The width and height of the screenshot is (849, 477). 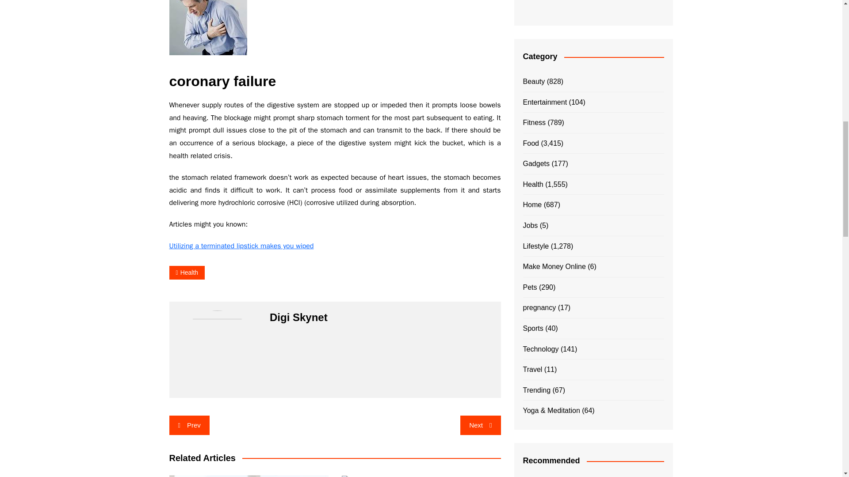 What do you see at coordinates (241, 246) in the screenshot?
I see `Utilizing a terminated lipstick makes you wiped` at bounding box center [241, 246].